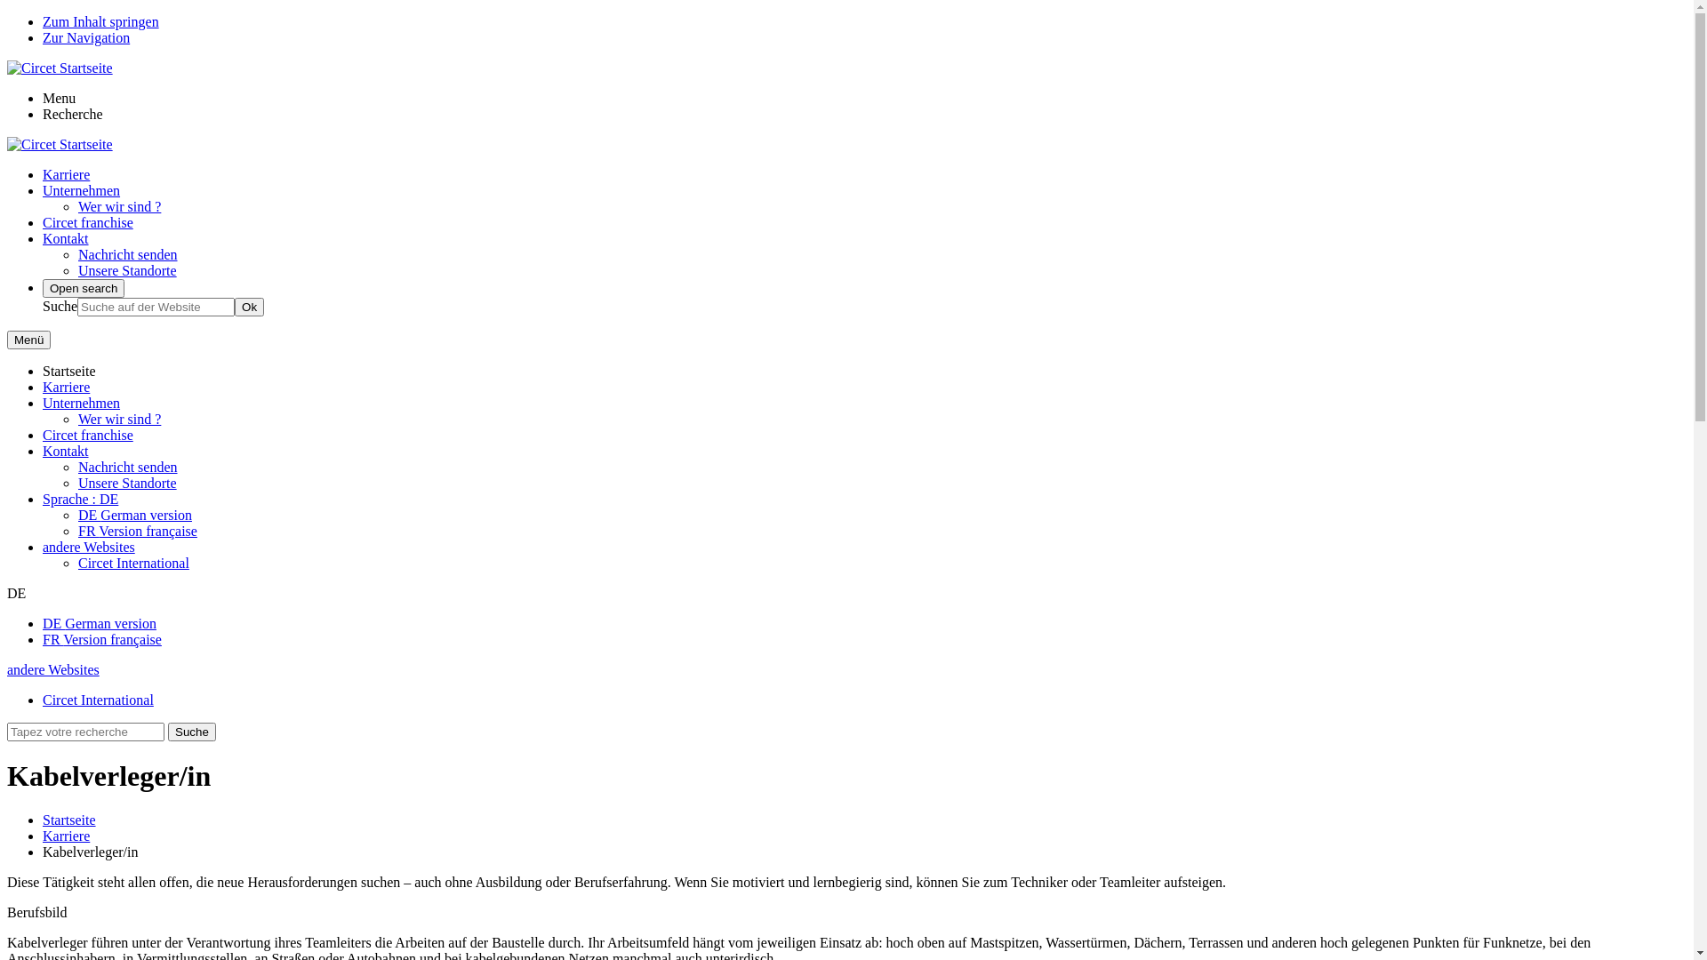  Describe the element at coordinates (59, 98) in the screenshot. I see `Menu` at that location.